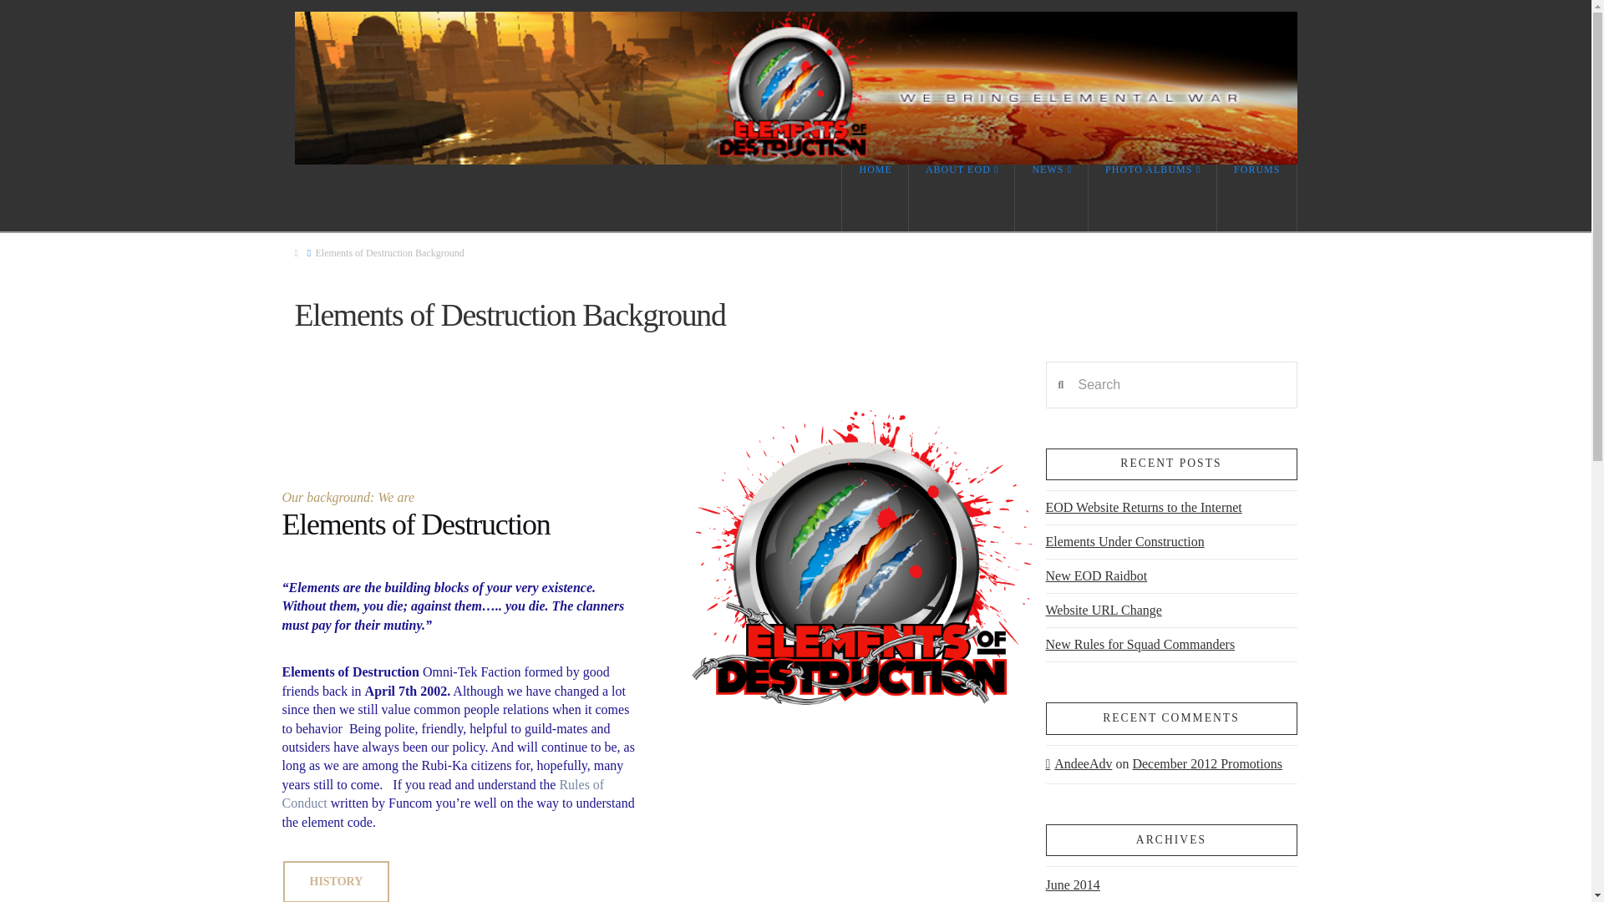  What do you see at coordinates (388, 253) in the screenshot?
I see `You Are Here` at bounding box center [388, 253].